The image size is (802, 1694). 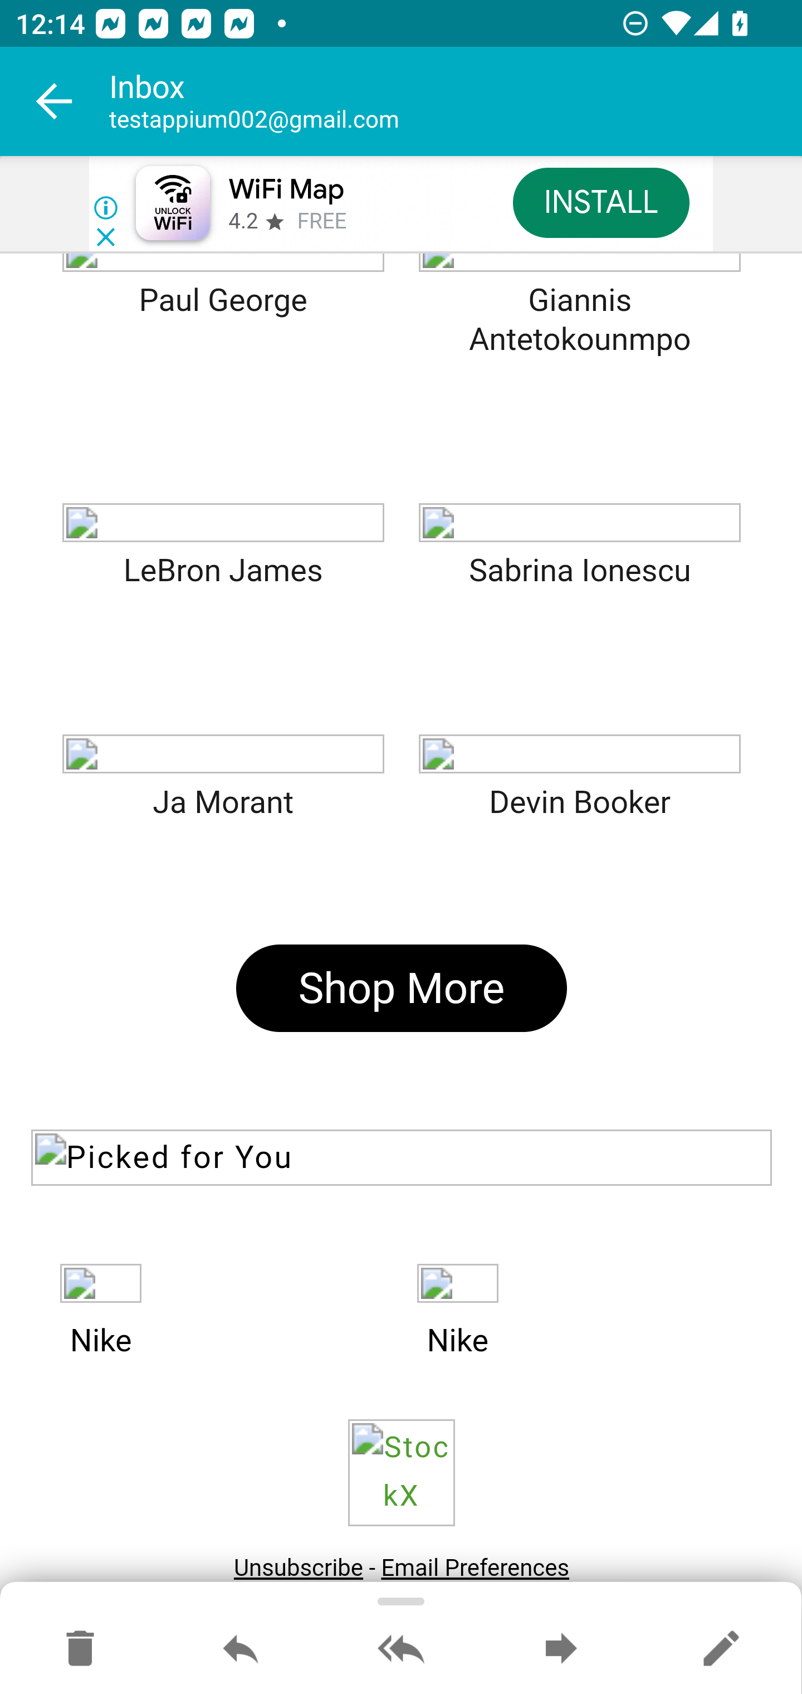 I want to click on Forward, so click(x=561, y=1649).